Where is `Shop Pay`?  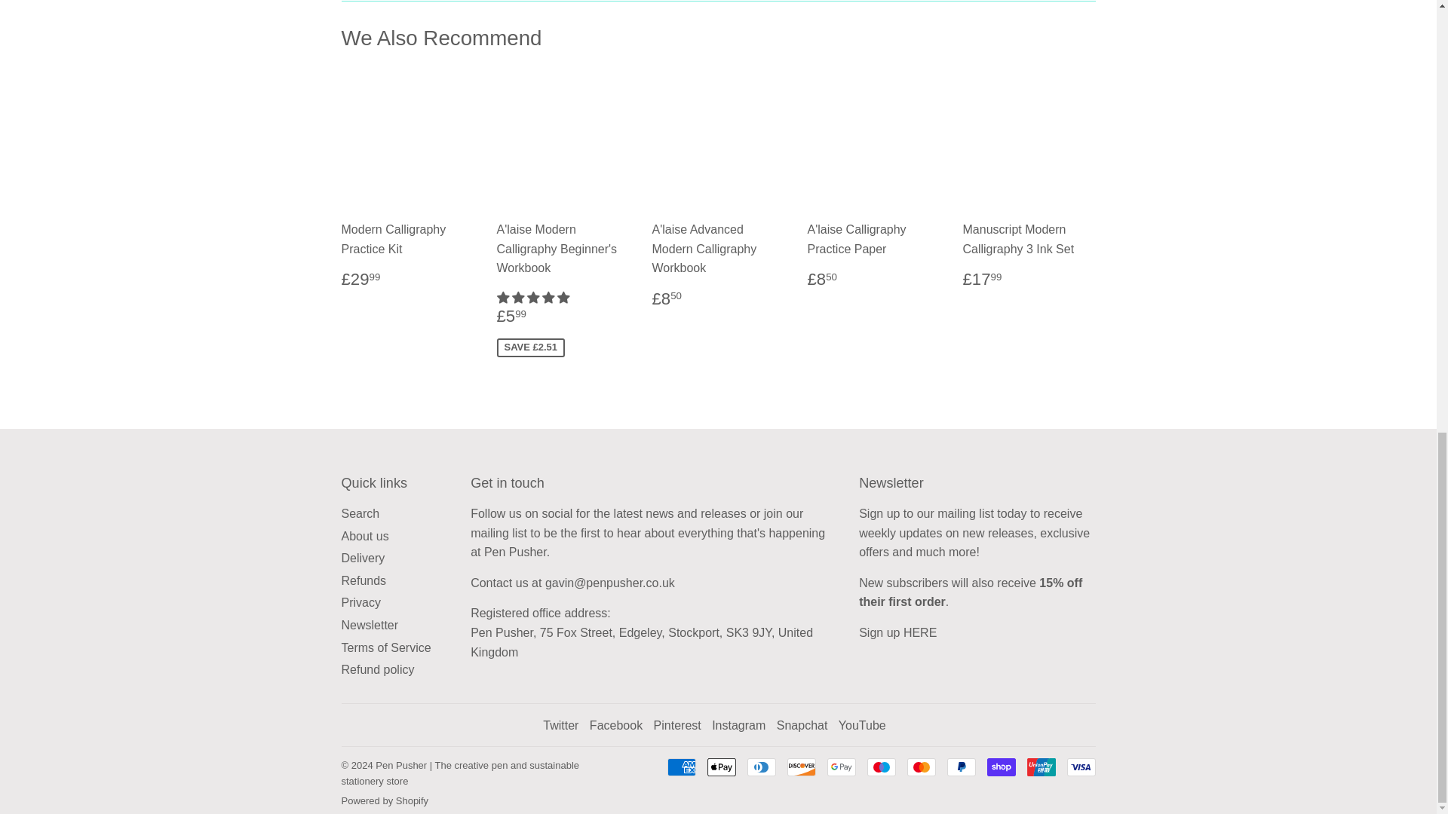
Shop Pay is located at coordinates (1000, 767).